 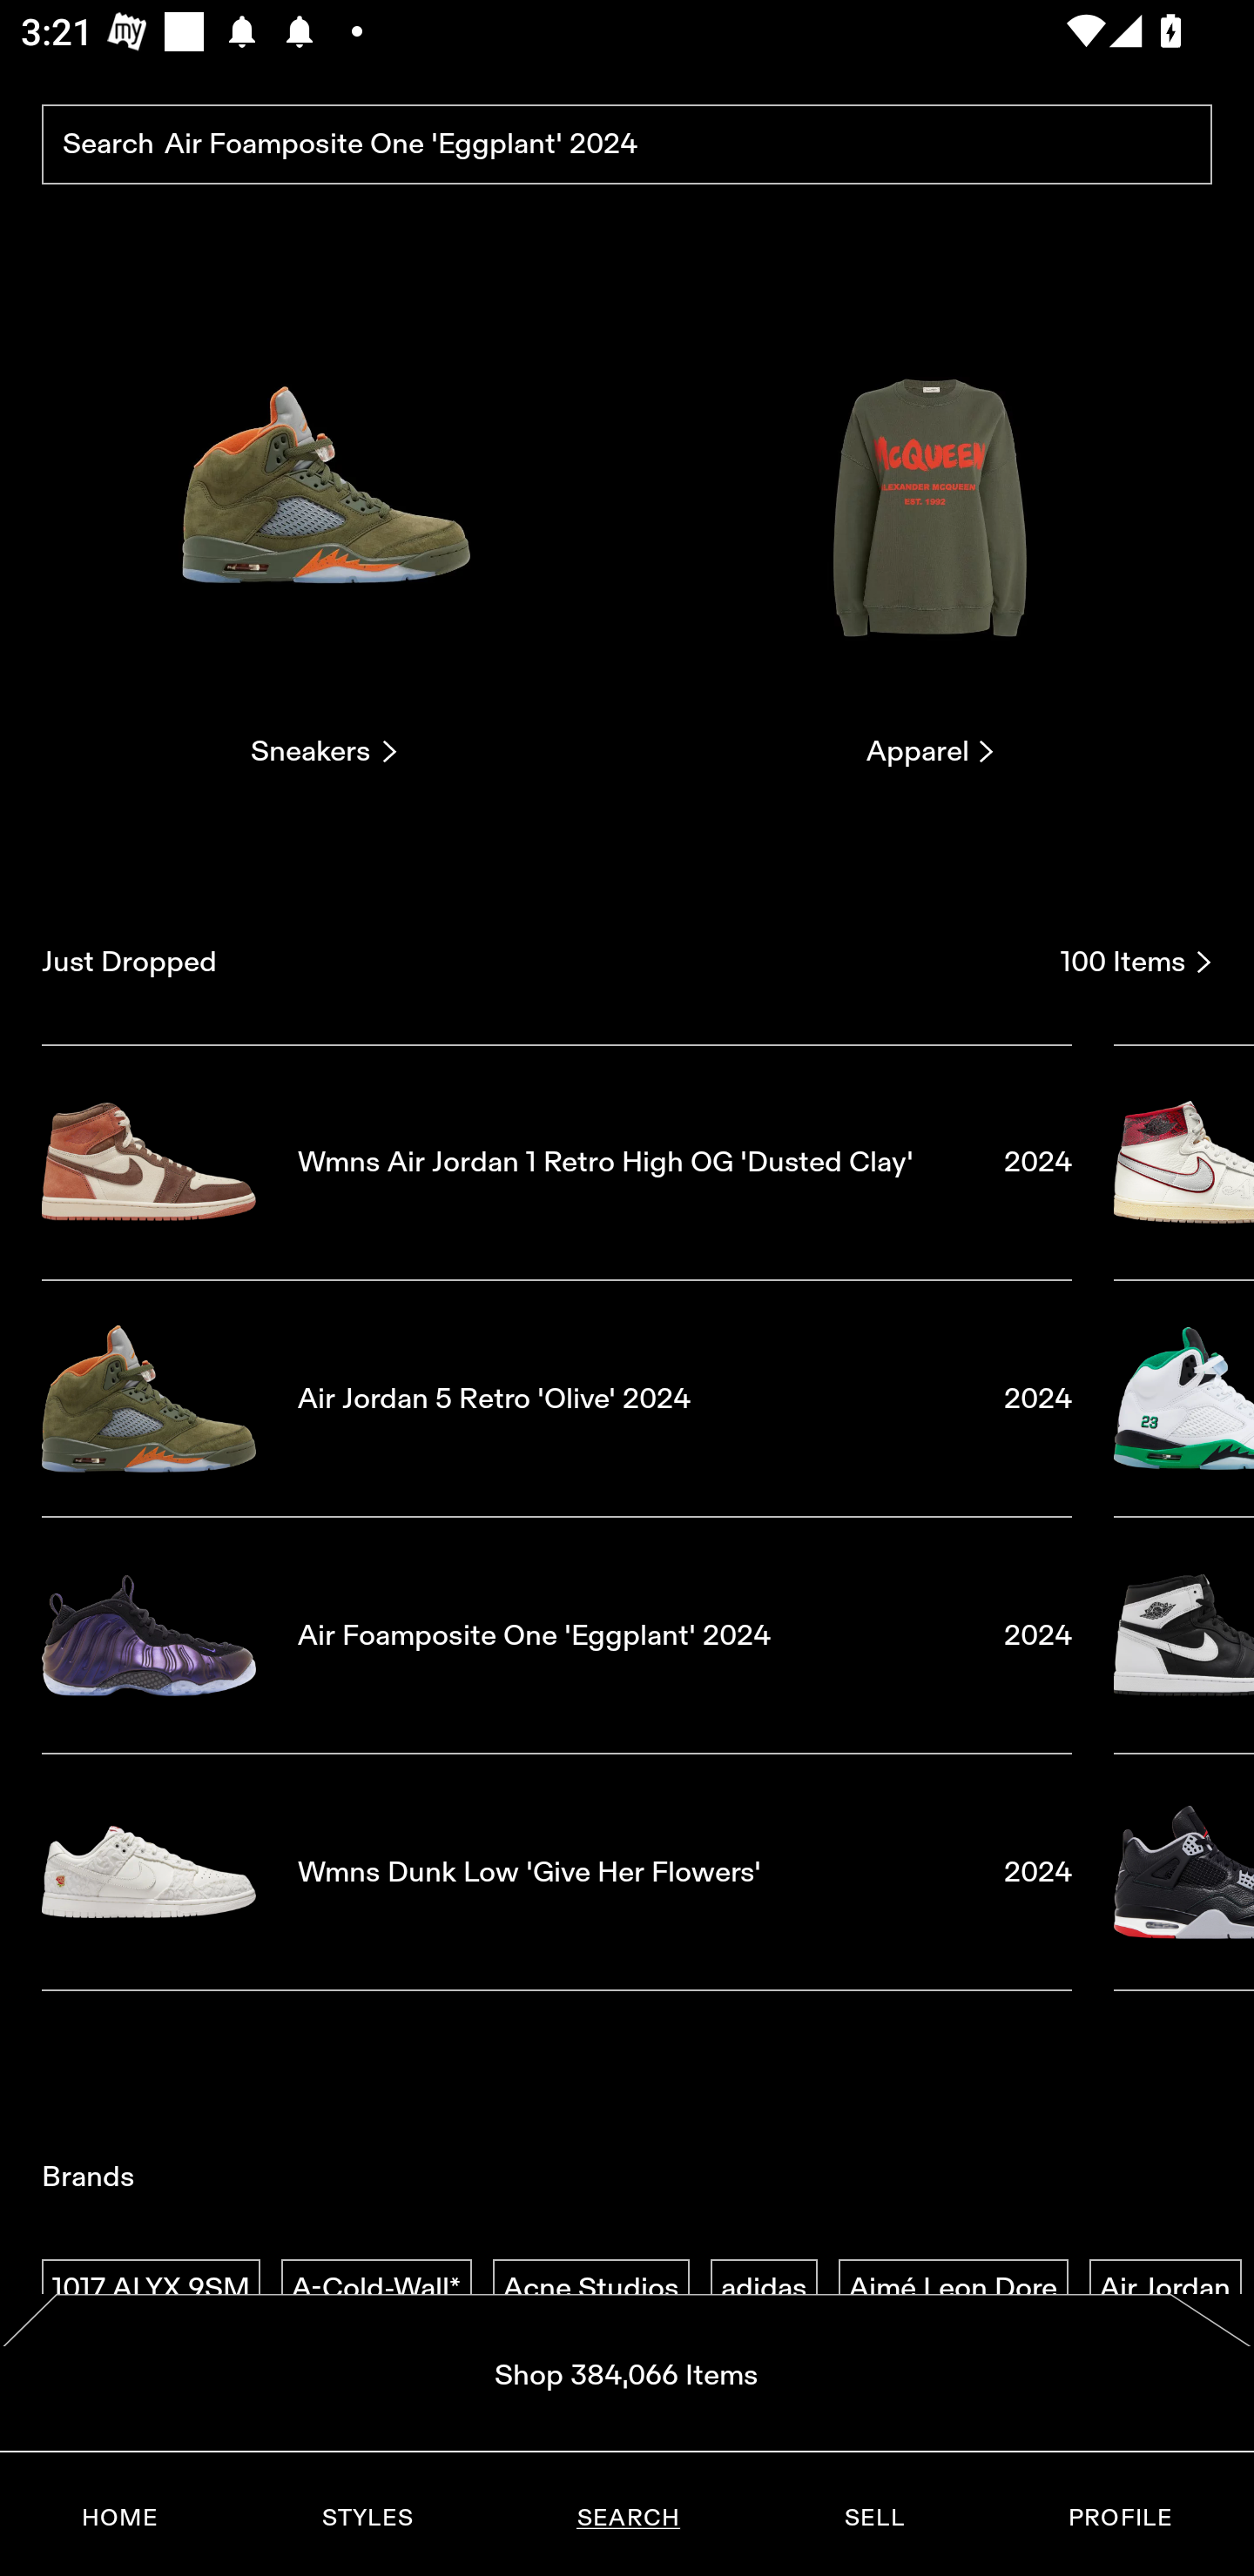 What do you see at coordinates (323, 531) in the screenshot?
I see `Sneakers` at bounding box center [323, 531].